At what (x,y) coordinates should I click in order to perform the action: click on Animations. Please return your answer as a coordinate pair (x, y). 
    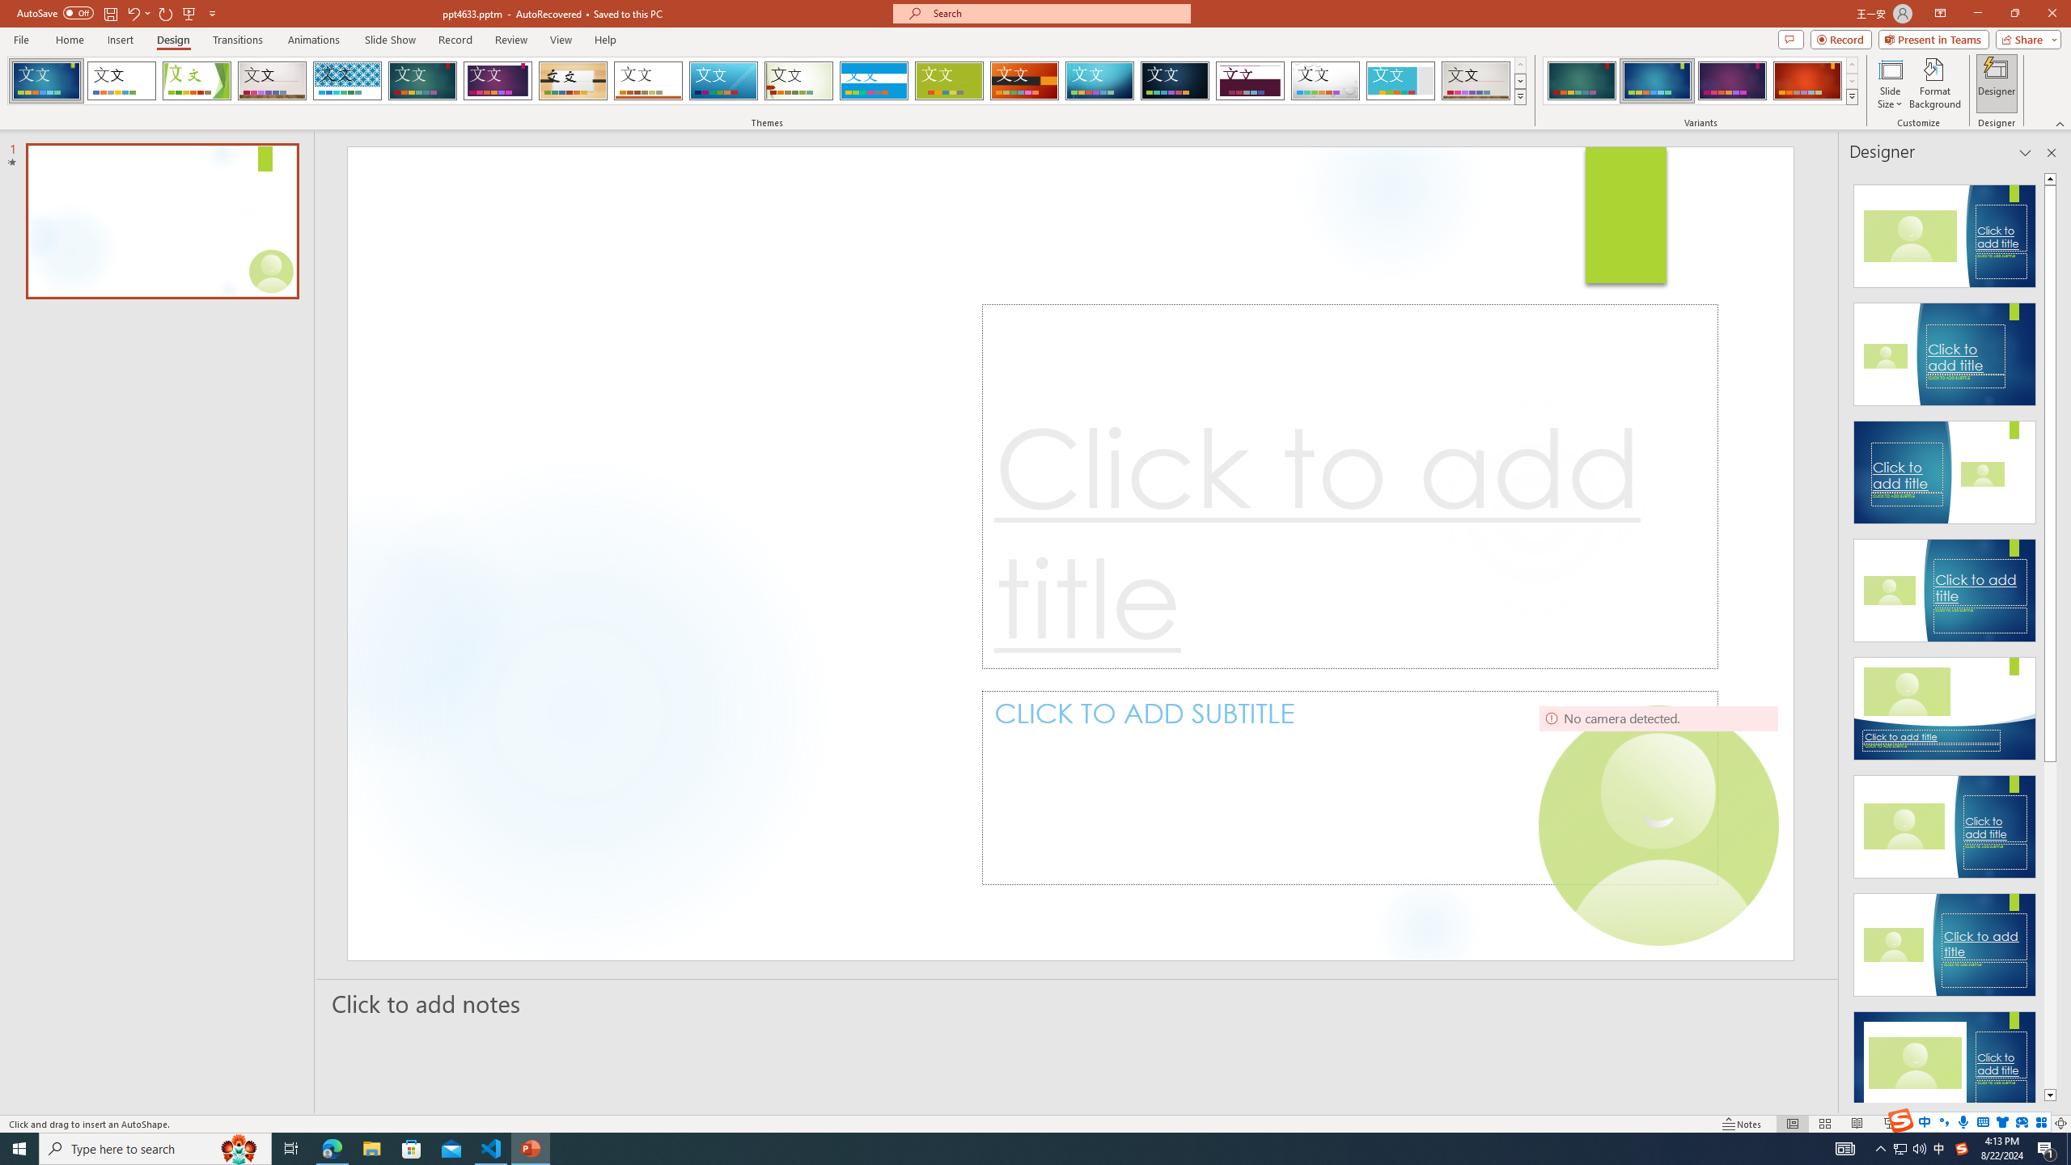
    Looking at the image, I should click on (314, 40).